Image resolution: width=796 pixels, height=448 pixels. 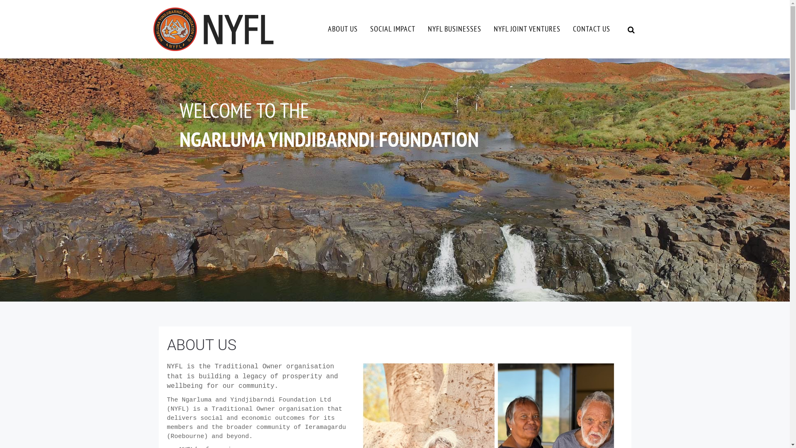 I want to click on ABOUT US, so click(x=343, y=29).